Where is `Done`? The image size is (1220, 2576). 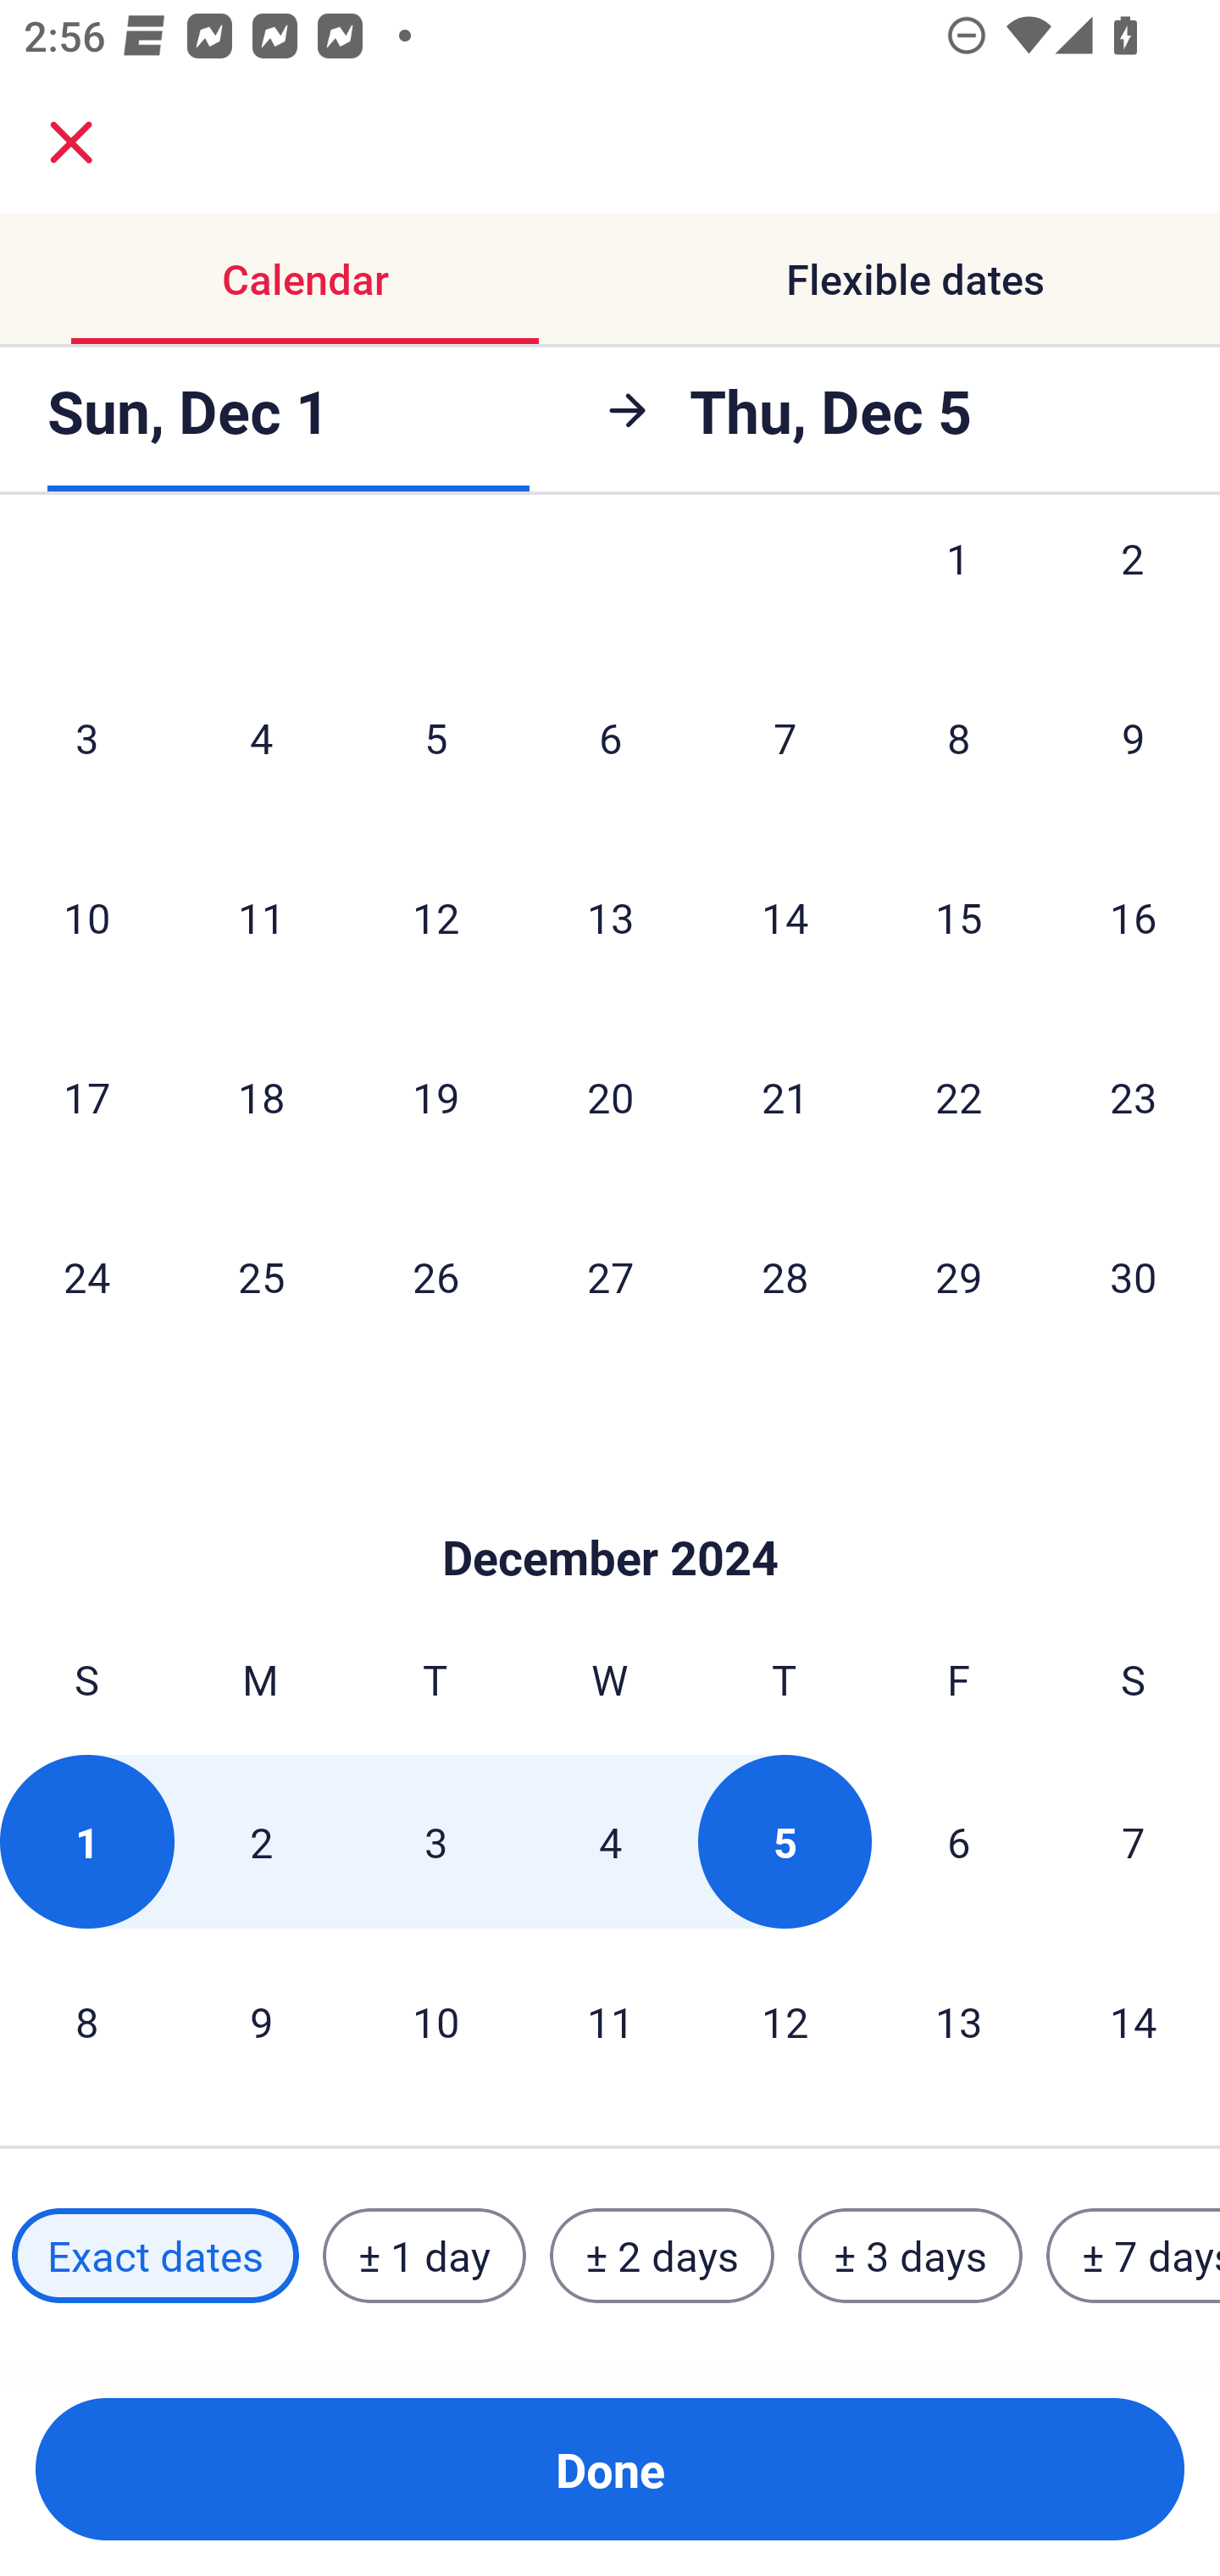
Done is located at coordinates (610, 2469).